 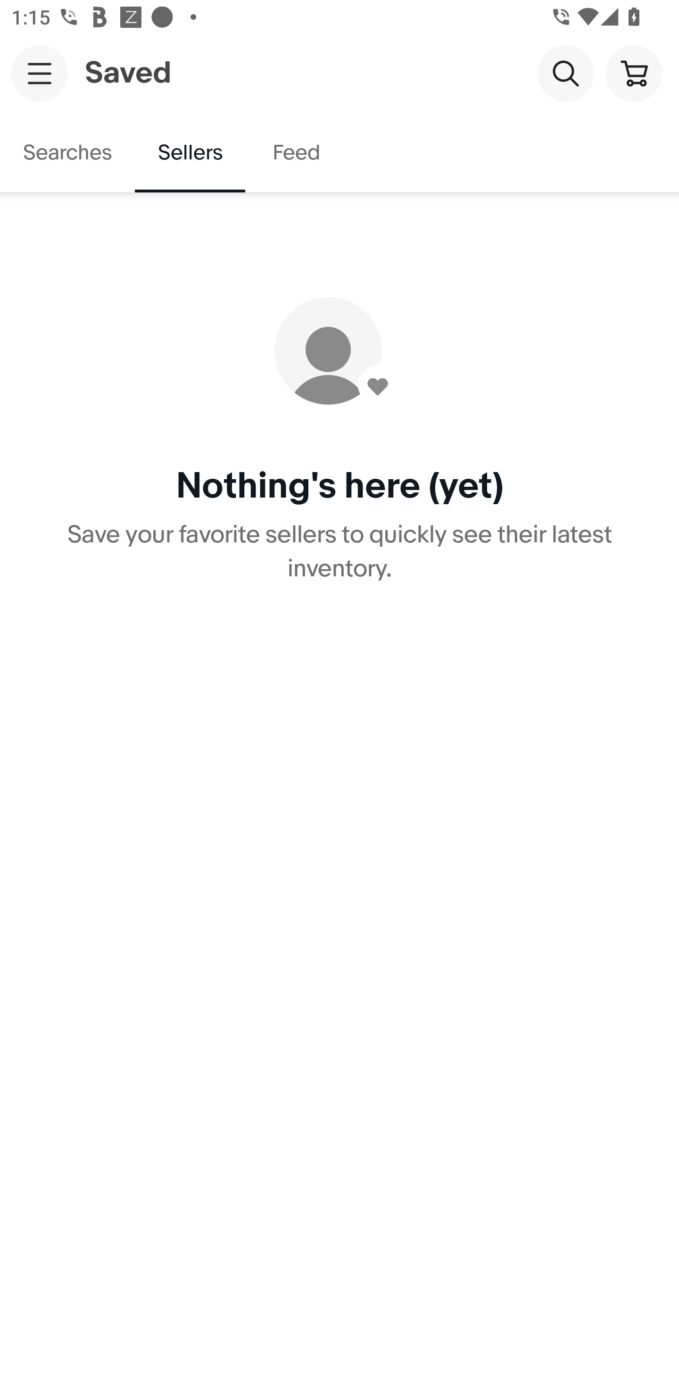 What do you see at coordinates (565, 73) in the screenshot?
I see `Search` at bounding box center [565, 73].